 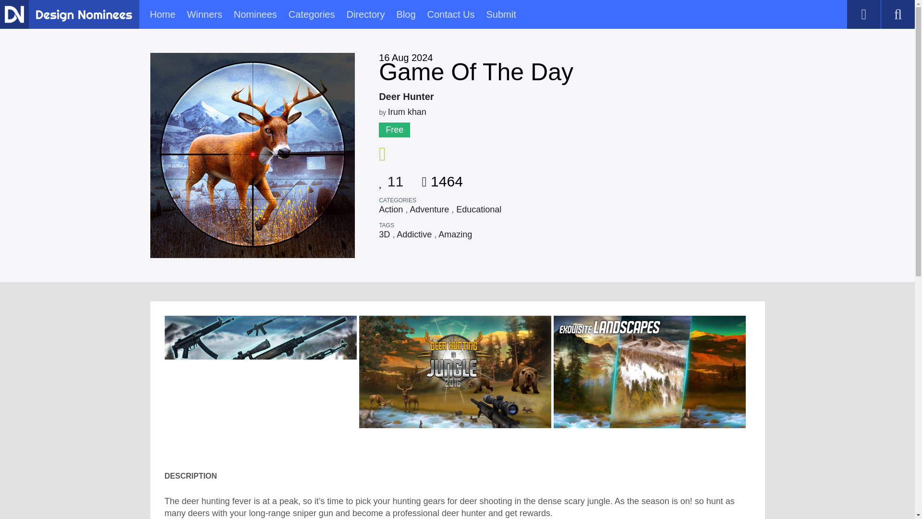 What do you see at coordinates (312, 14) in the screenshot?
I see `Categories` at bounding box center [312, 14].